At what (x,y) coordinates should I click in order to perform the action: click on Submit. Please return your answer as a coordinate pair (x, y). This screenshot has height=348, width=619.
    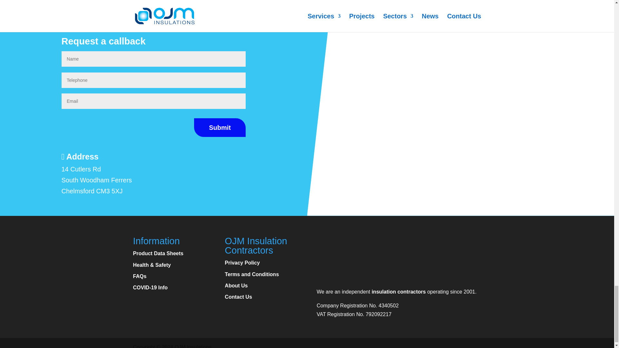
    Looking at the image, I should click on (220, 128).